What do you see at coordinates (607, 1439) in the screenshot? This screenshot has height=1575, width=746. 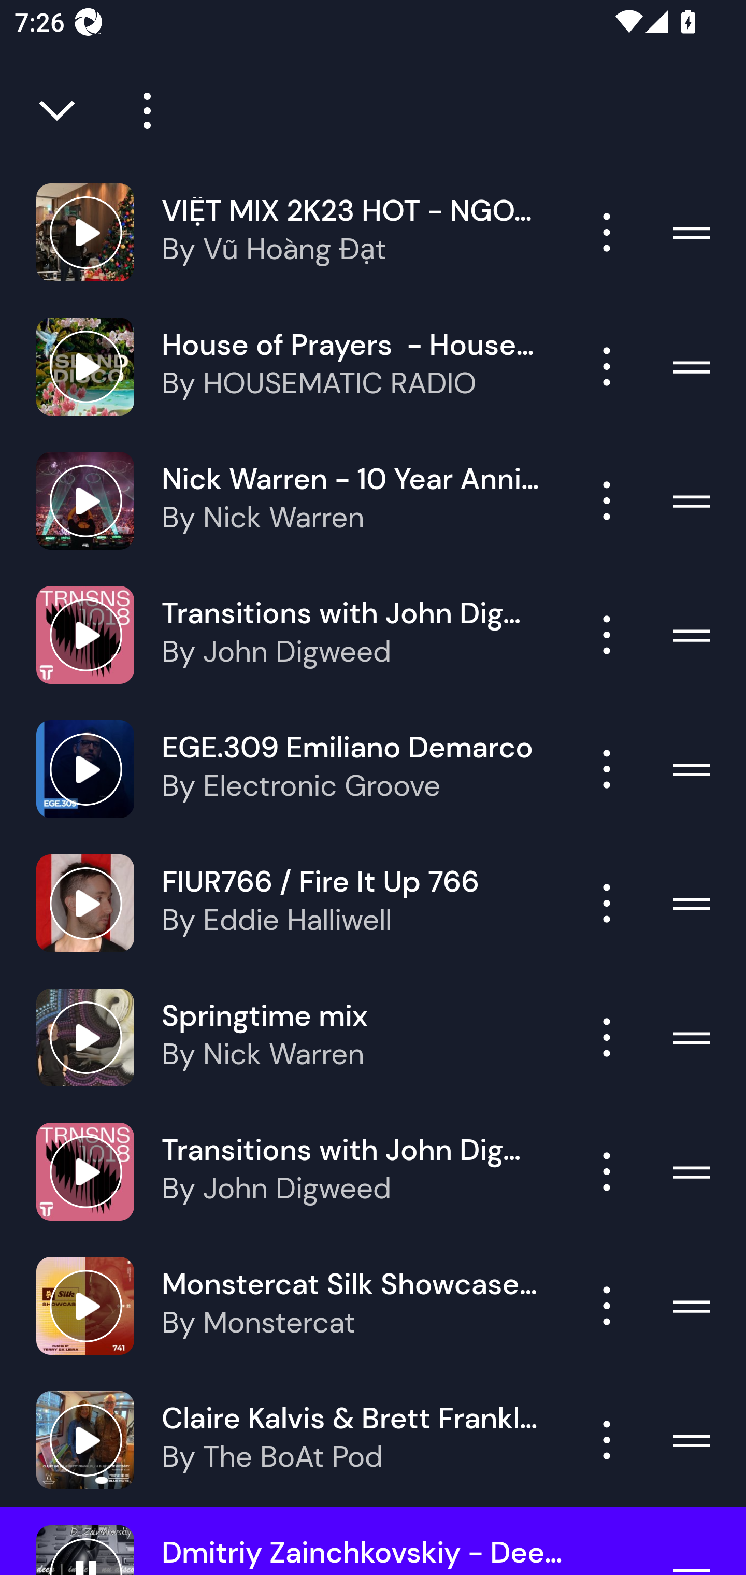 I see `Show options button` at bounding box center [607, 1439].